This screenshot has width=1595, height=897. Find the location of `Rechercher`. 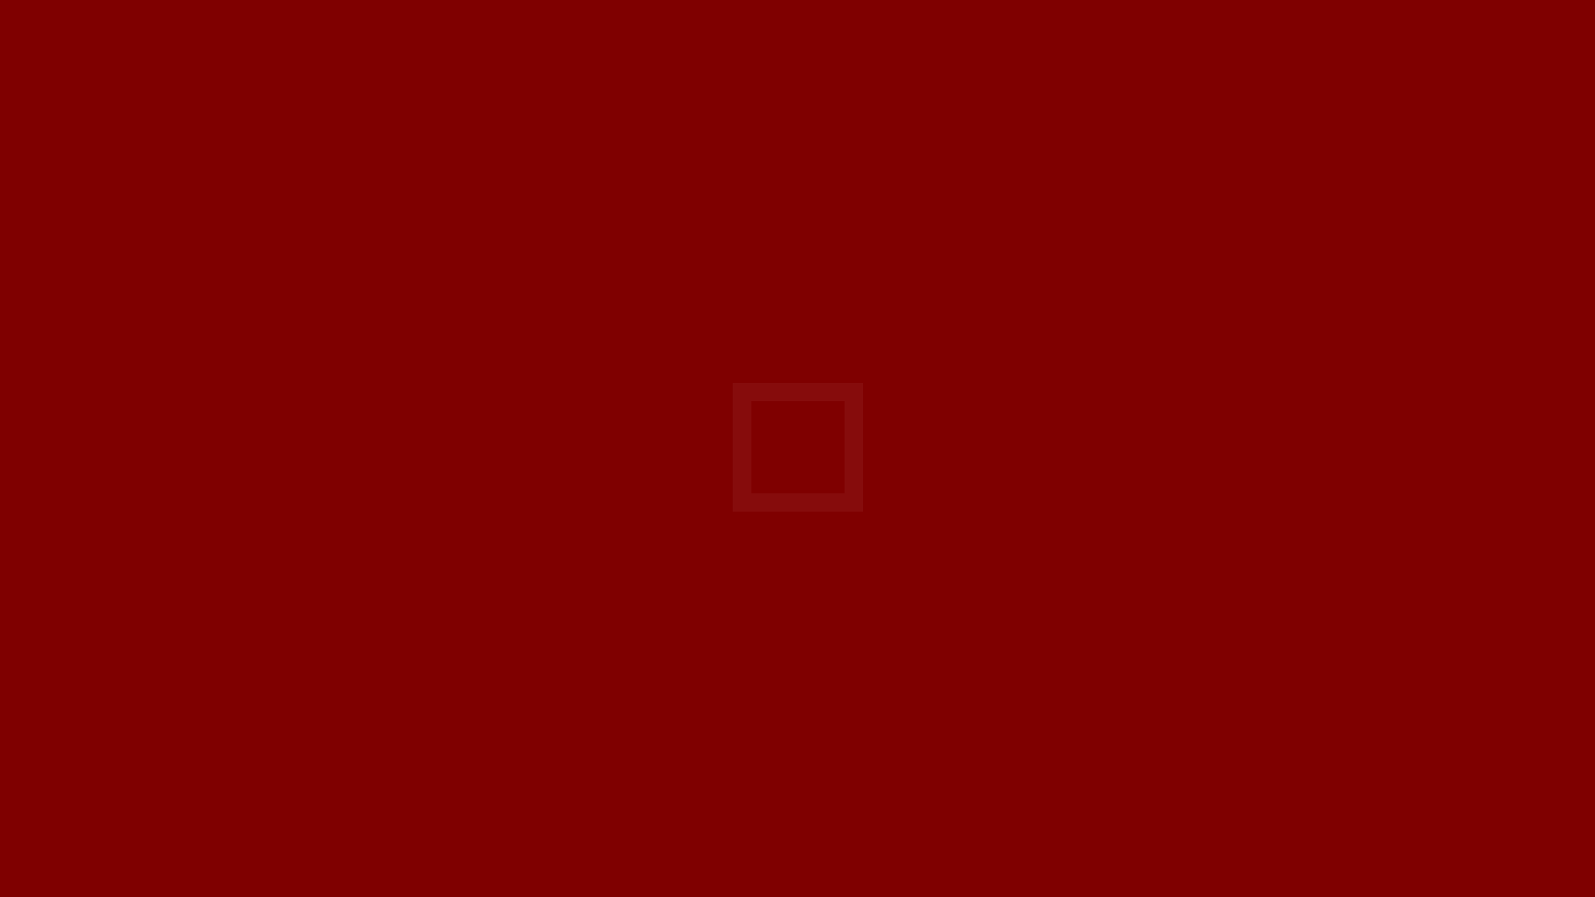

Rechercher is located at coordinates (248, 96).